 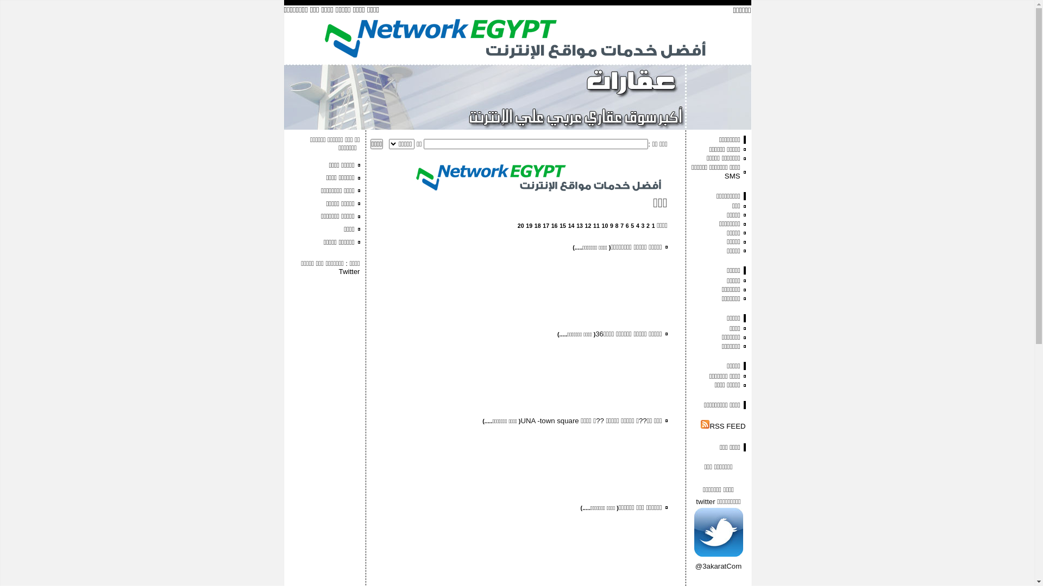 What do you see at coordinates (723, 426) in the screenshot?
I see `RSS FEED` at bounding box center [723, 426].